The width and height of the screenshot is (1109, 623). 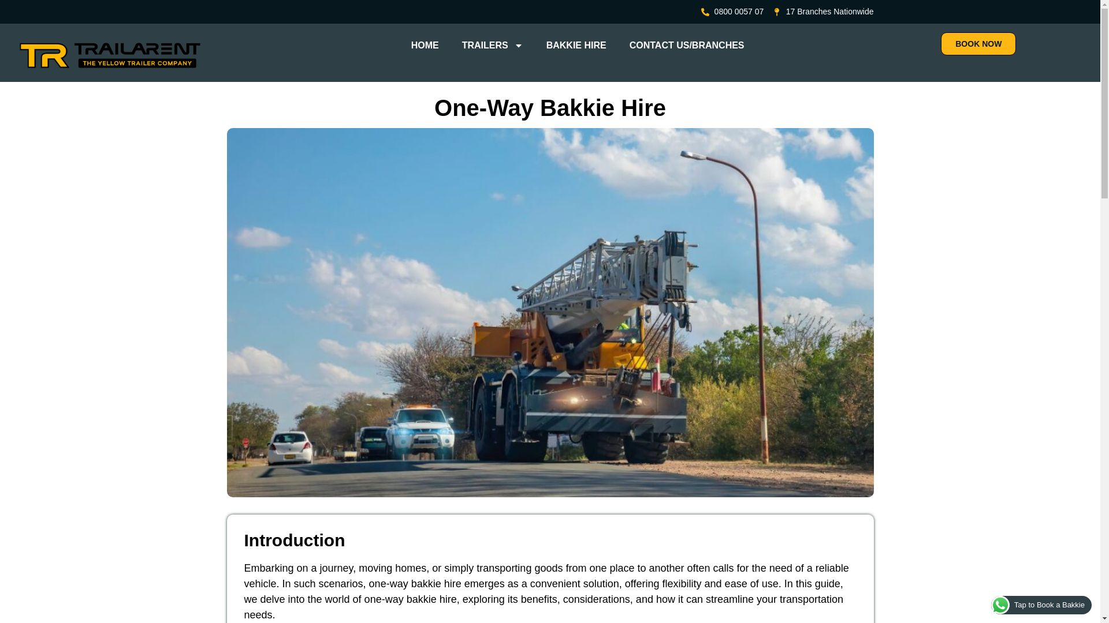 What do you see at coordinates (823, 12) in the screenshot?
I see `17 Branches Nationwide` at bounding box center [823, 12].